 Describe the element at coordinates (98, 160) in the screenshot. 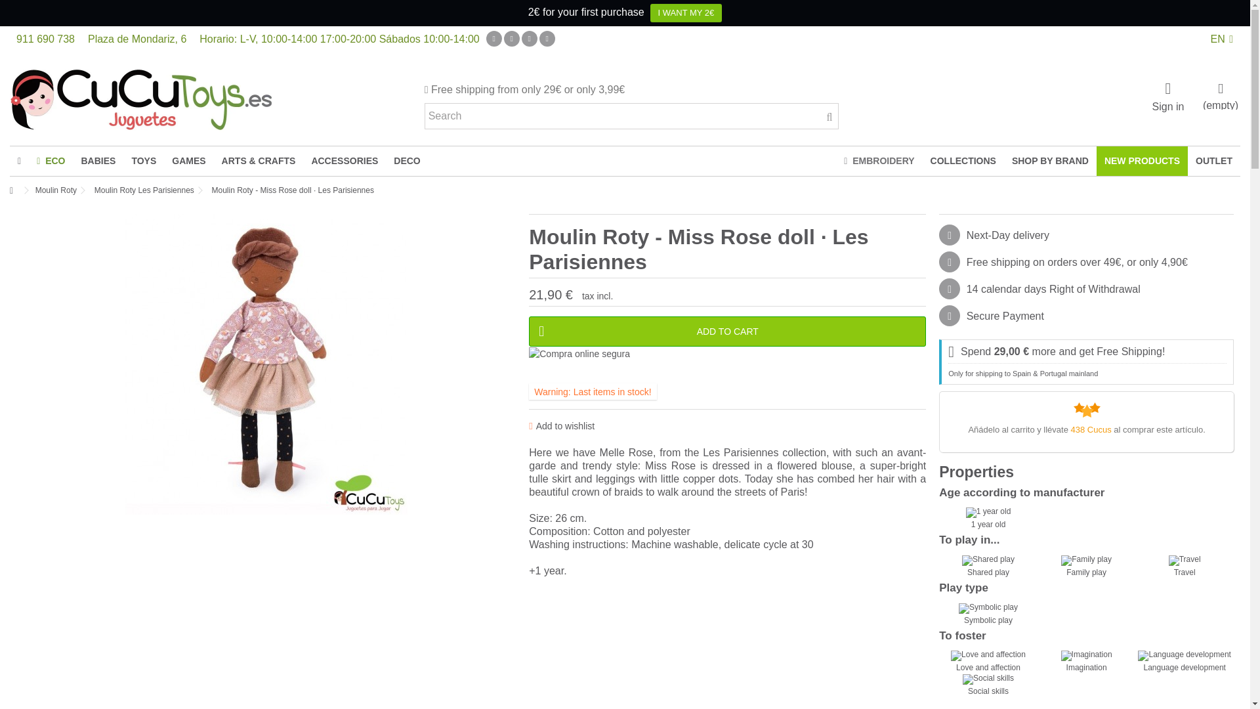

I see `BABIES` at that location.